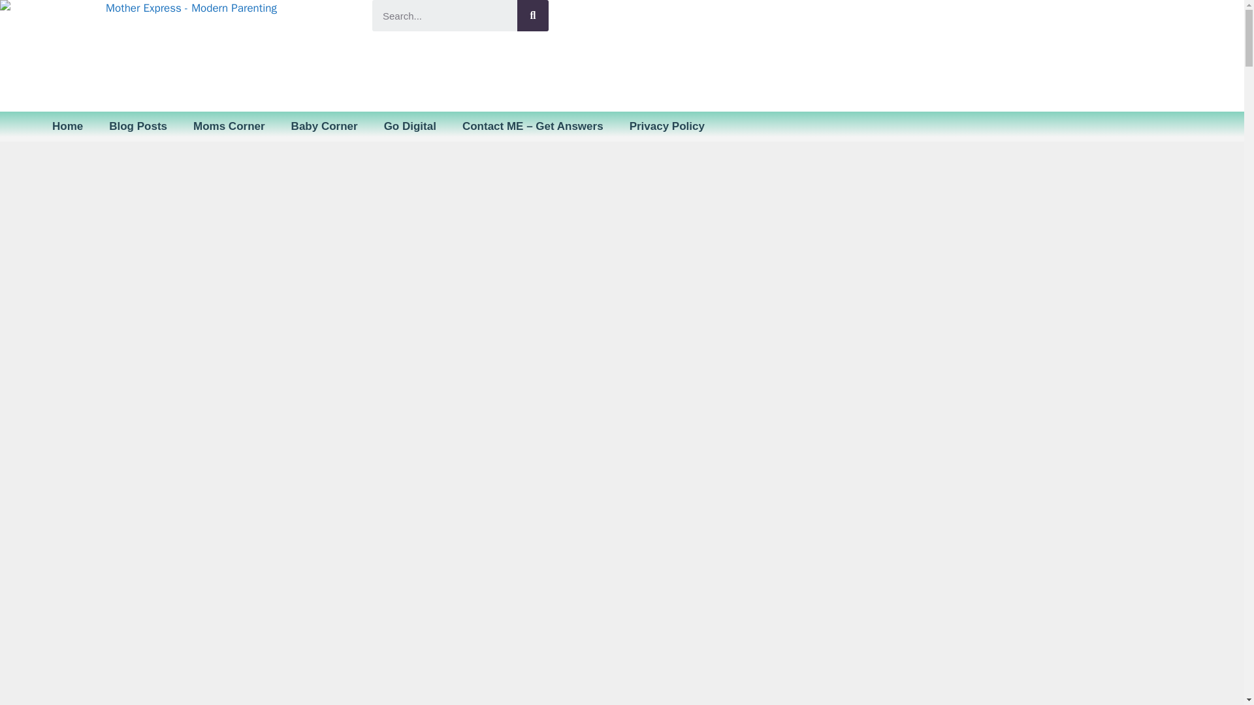 The image size is (1254, 705). What do you see at coordinates (138, 127) in the screenshot?
I see `Blog Posts` at bounding box center [138, 127].